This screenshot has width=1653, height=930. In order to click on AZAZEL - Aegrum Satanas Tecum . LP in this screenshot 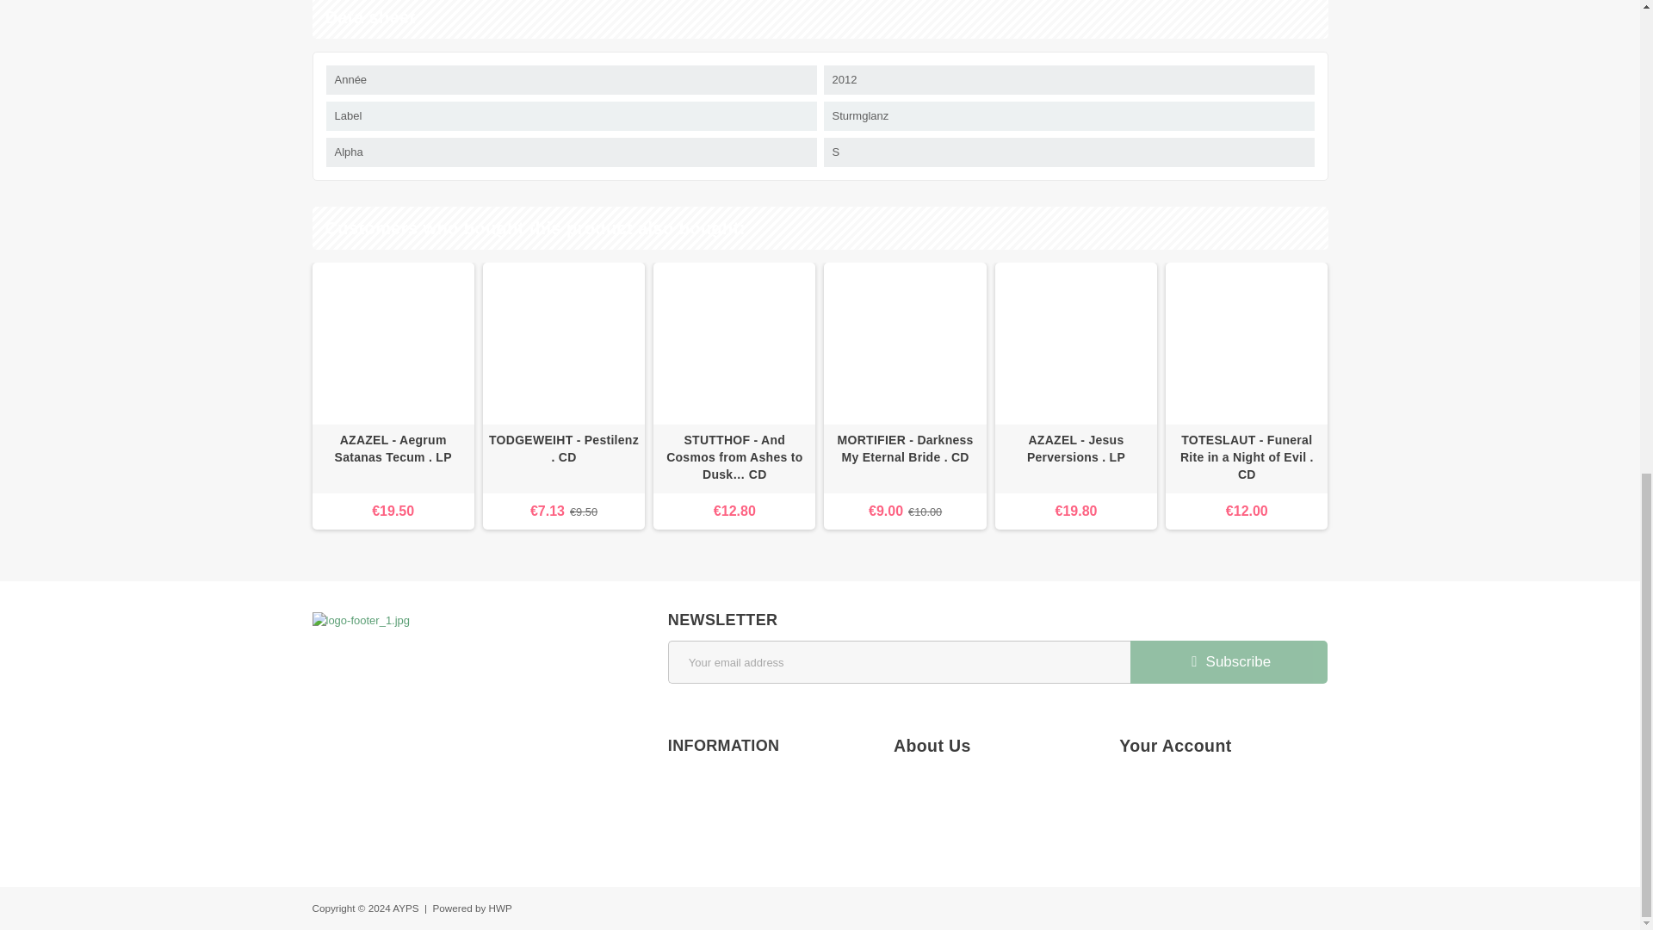, I will do `click(393, 343)`.